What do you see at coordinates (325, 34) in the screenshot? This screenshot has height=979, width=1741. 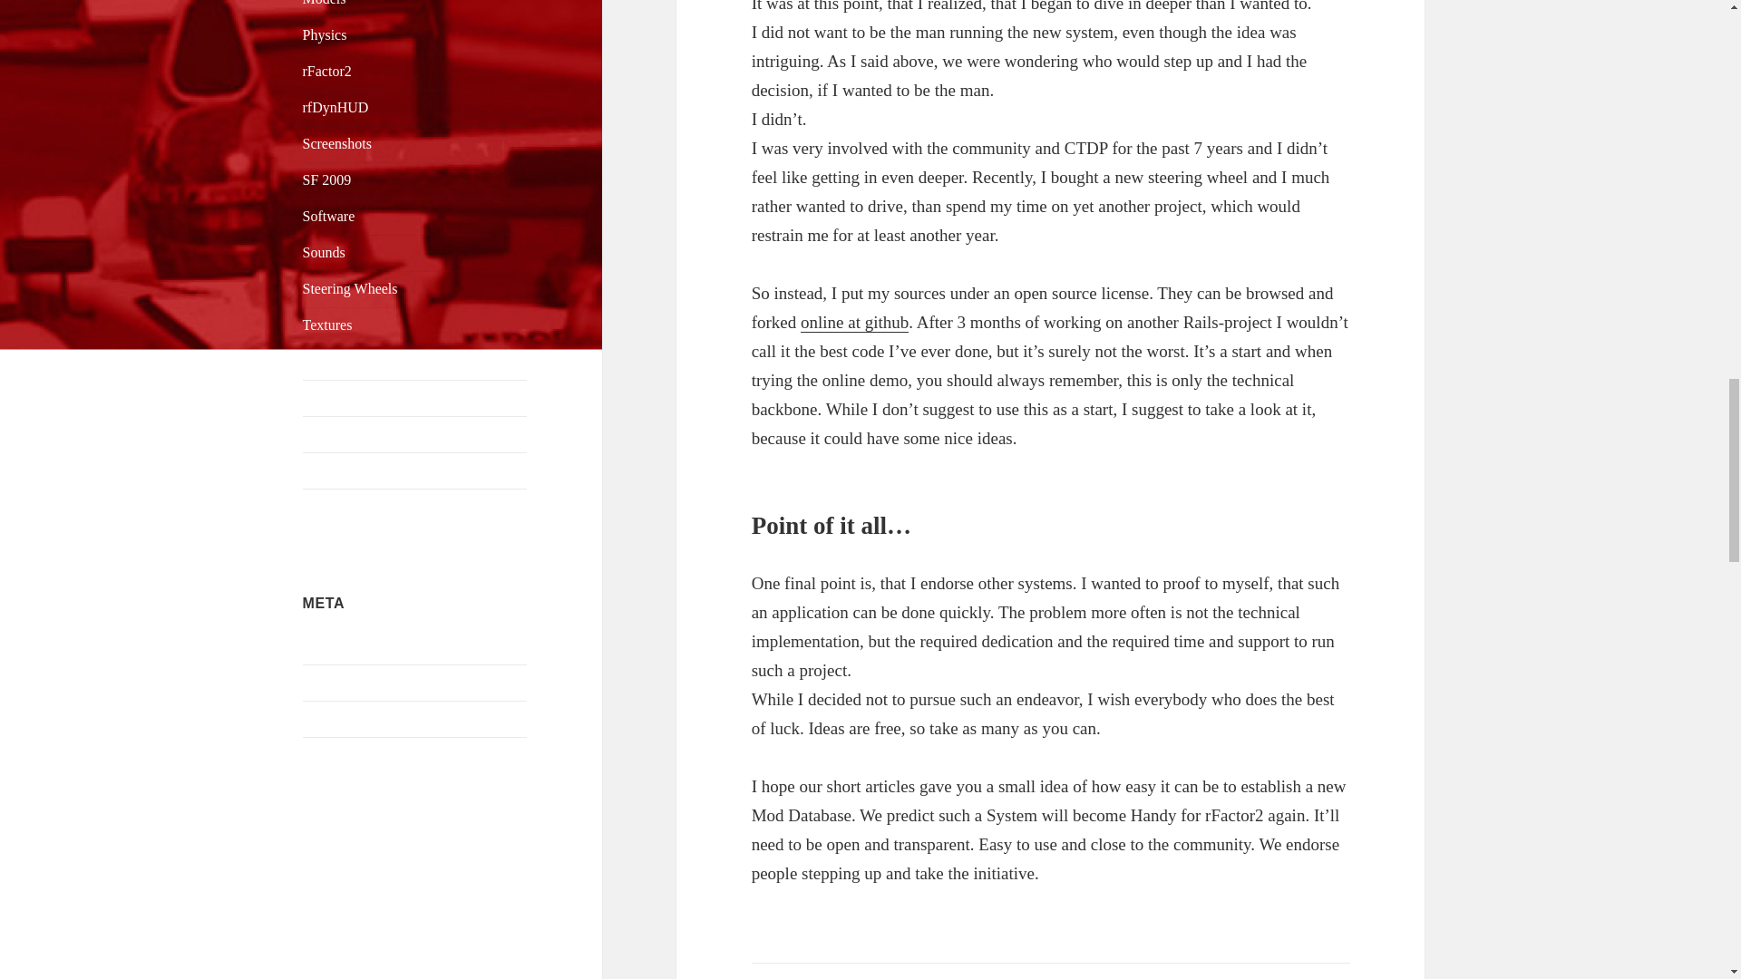 I see `Physics` at bounding box center [325, 34].